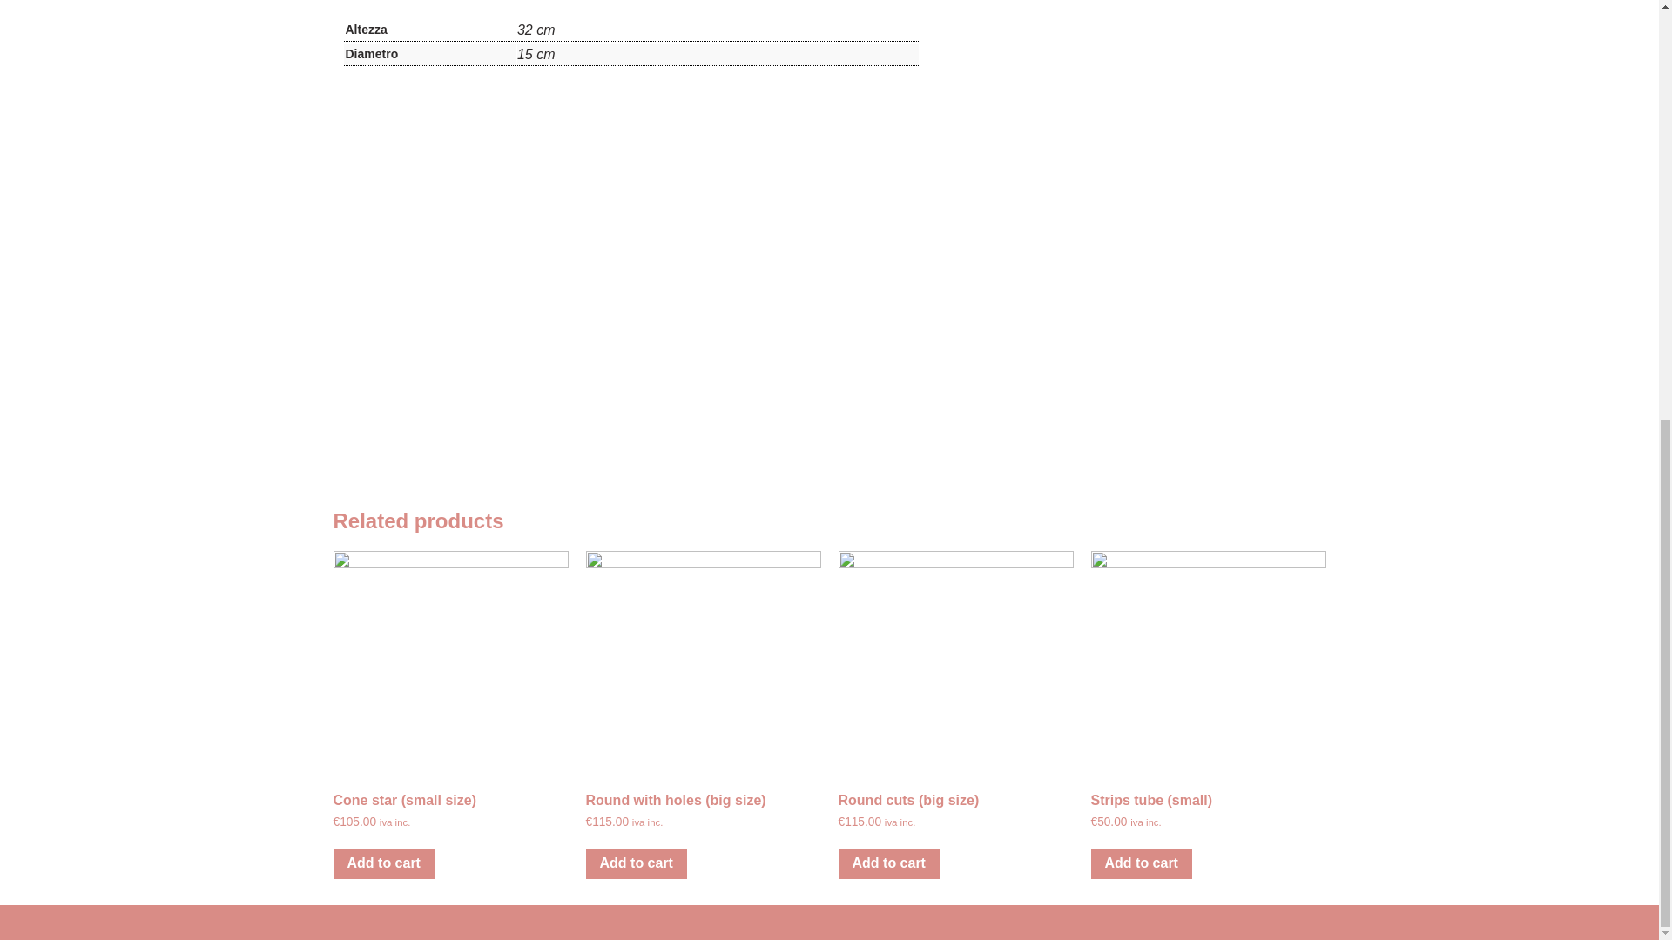  What do you see at coordinates (383, 863) in the screenshot?
I see `Add to cart` at bounding box center [383, 863].